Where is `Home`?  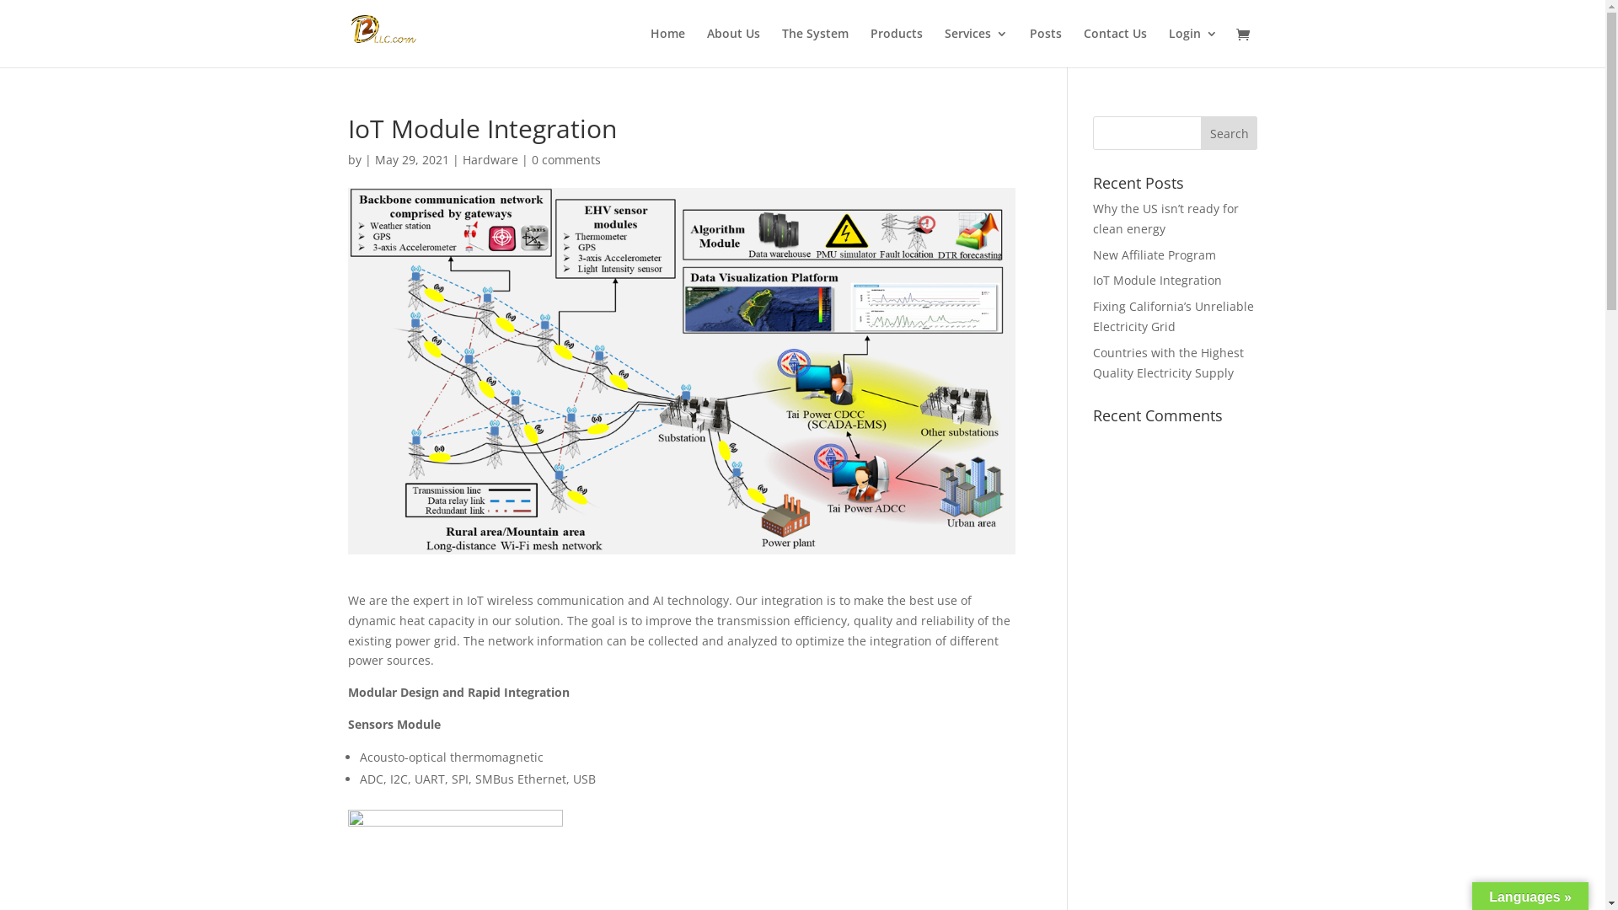
Home is located at coordinates (667, 47).